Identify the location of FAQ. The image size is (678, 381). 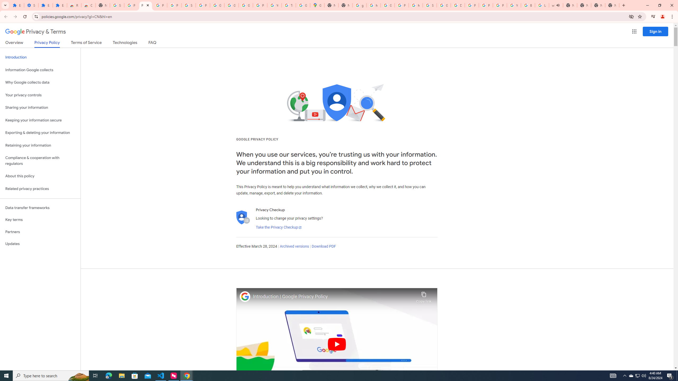
(153, 43).